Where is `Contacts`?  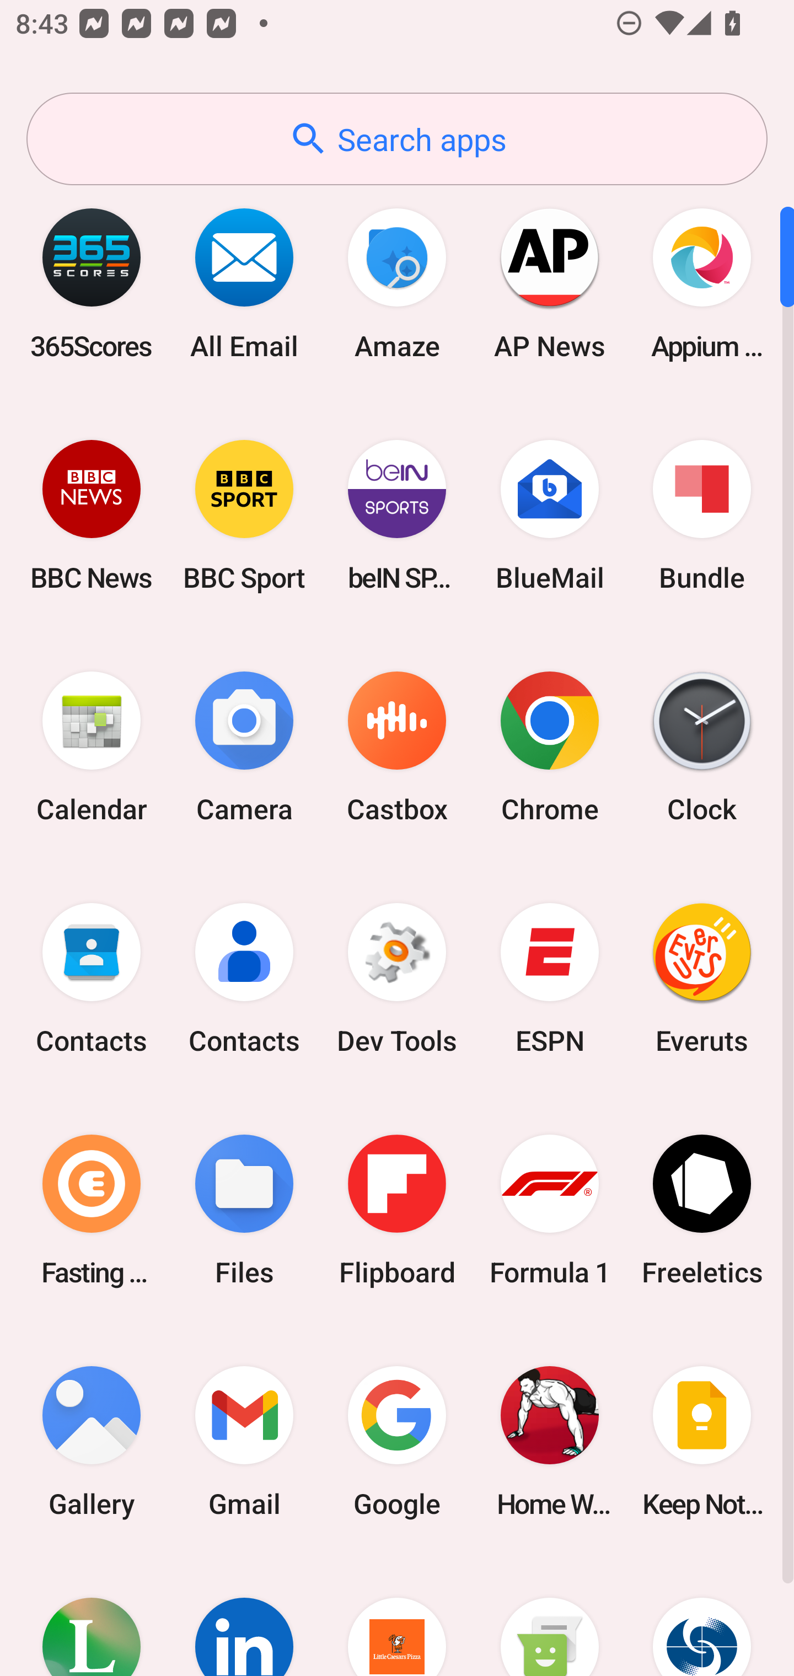
Contacts is located at coordinates (92, 979).